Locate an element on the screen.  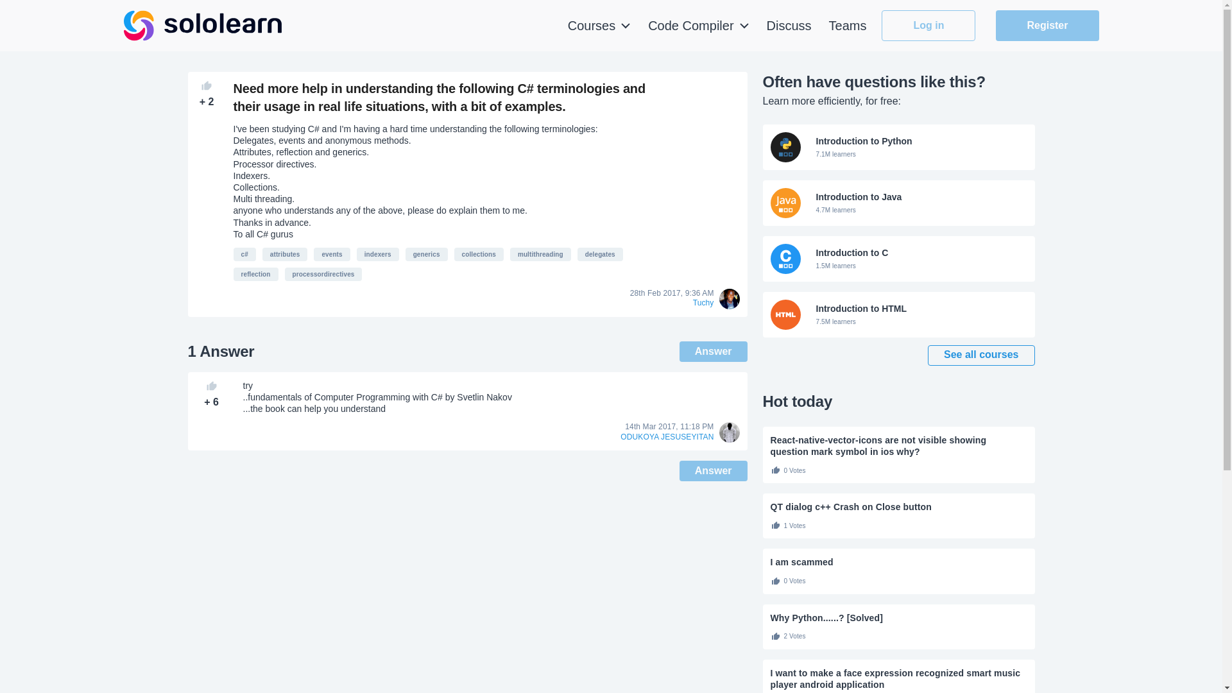
generics is located at coordinates (426, 254).